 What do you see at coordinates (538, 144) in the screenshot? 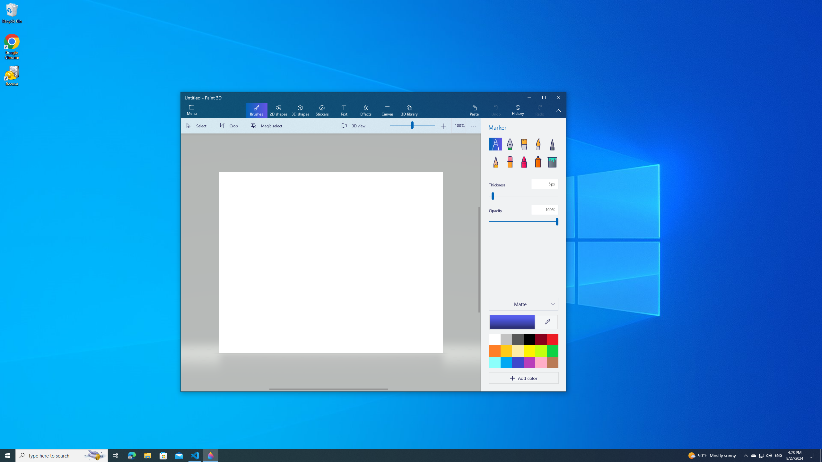
I see `Watercolor` at bounding box center [538, 144].